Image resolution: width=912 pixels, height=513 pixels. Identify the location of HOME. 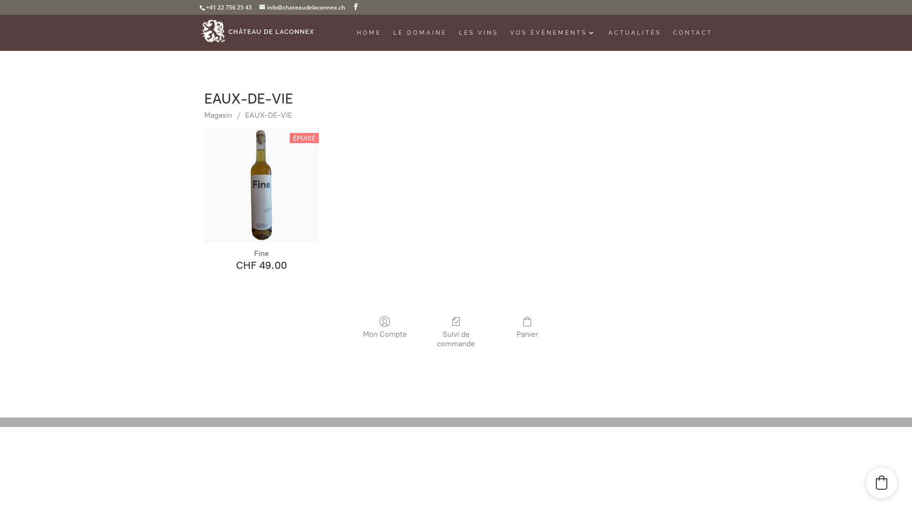
(369, 40).